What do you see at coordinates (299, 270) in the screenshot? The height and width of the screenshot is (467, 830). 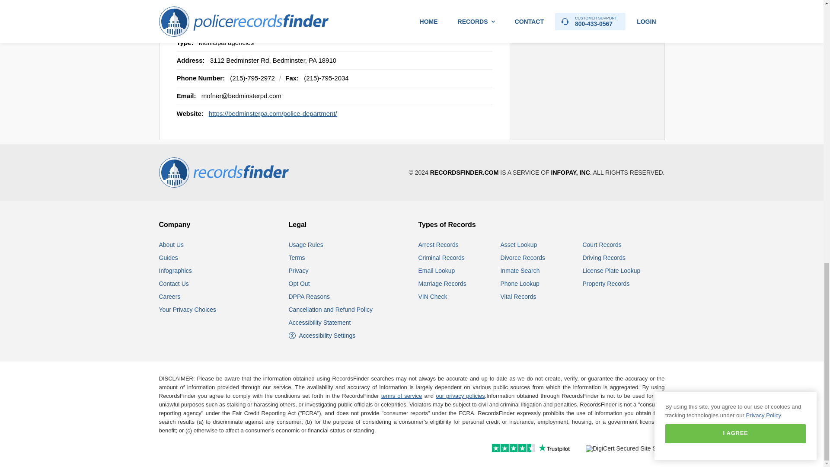 I see `RecordsFinder.com Privacy Policy` at bounding box center [299, 270].